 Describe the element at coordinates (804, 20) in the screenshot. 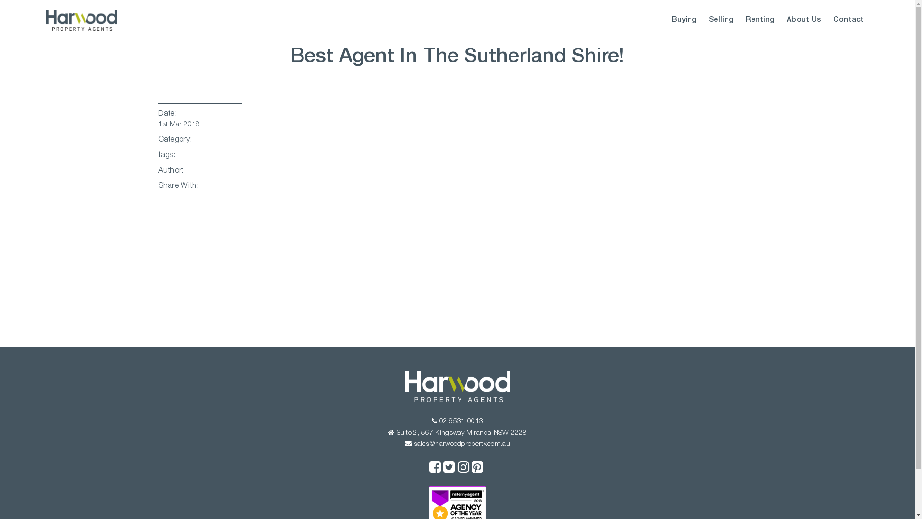

I see `About Us` at that location.